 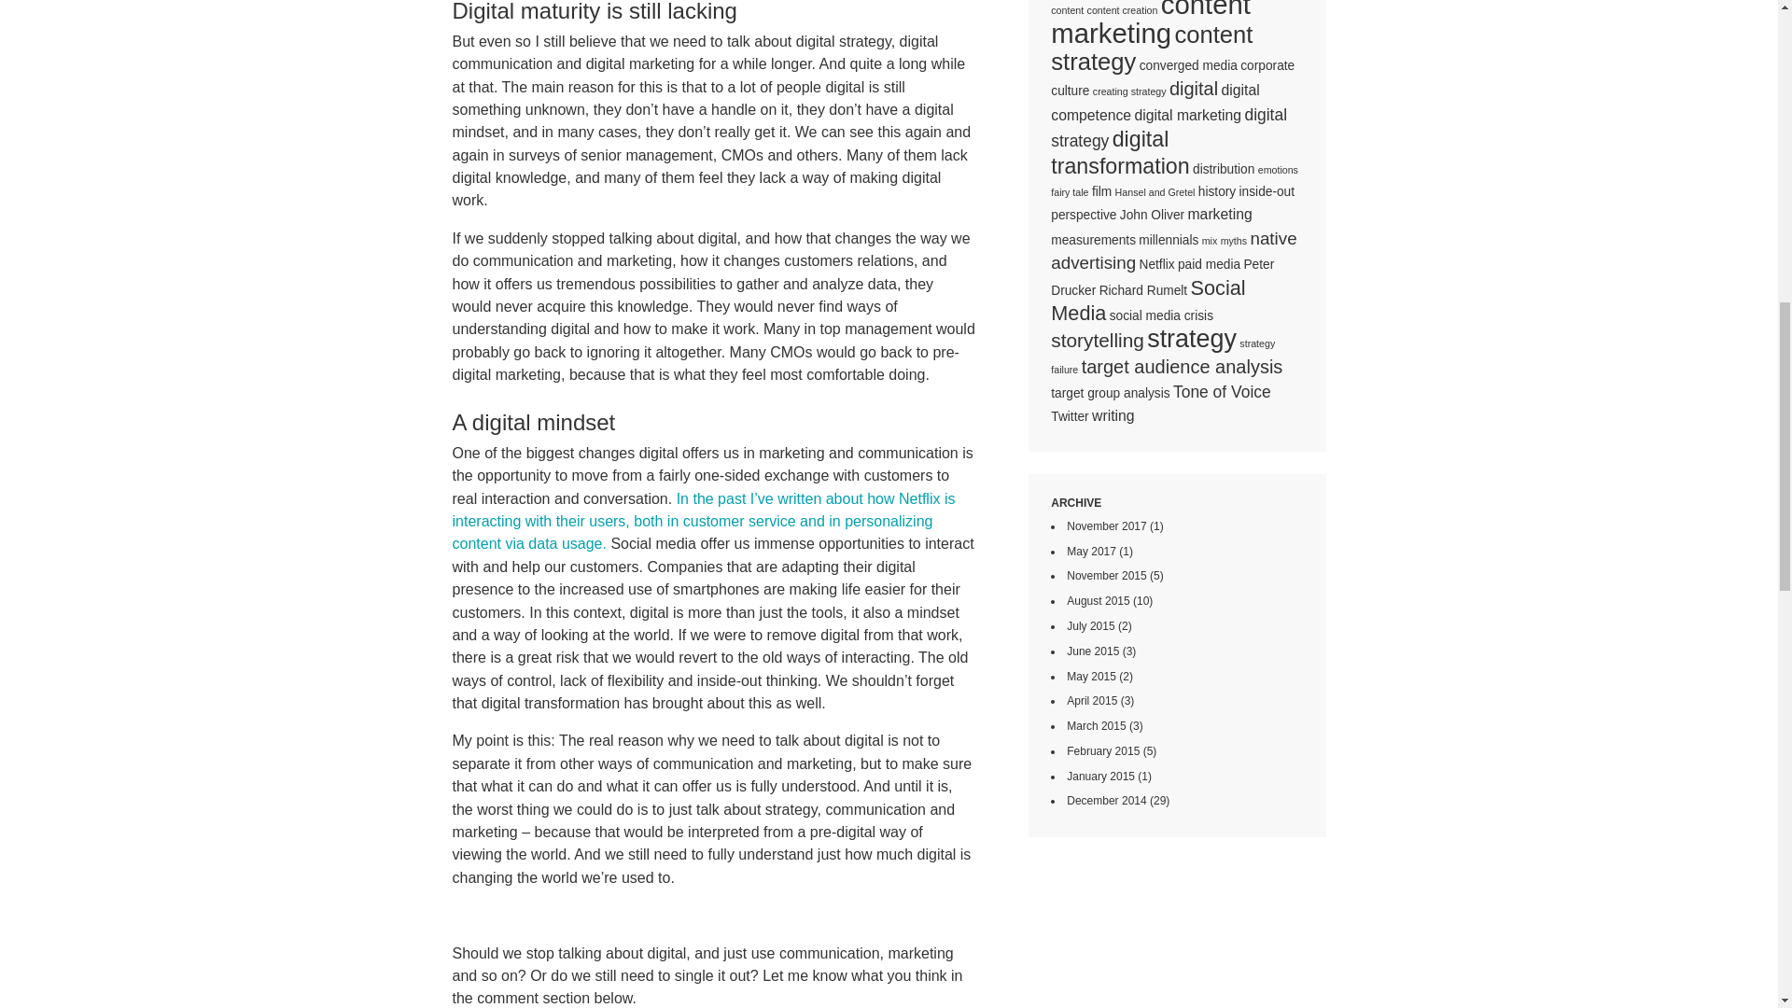 What do you see at coordinates (1187, 114) in the screenshot?
I see `digital marketing` at bounding box center [1187, 114].